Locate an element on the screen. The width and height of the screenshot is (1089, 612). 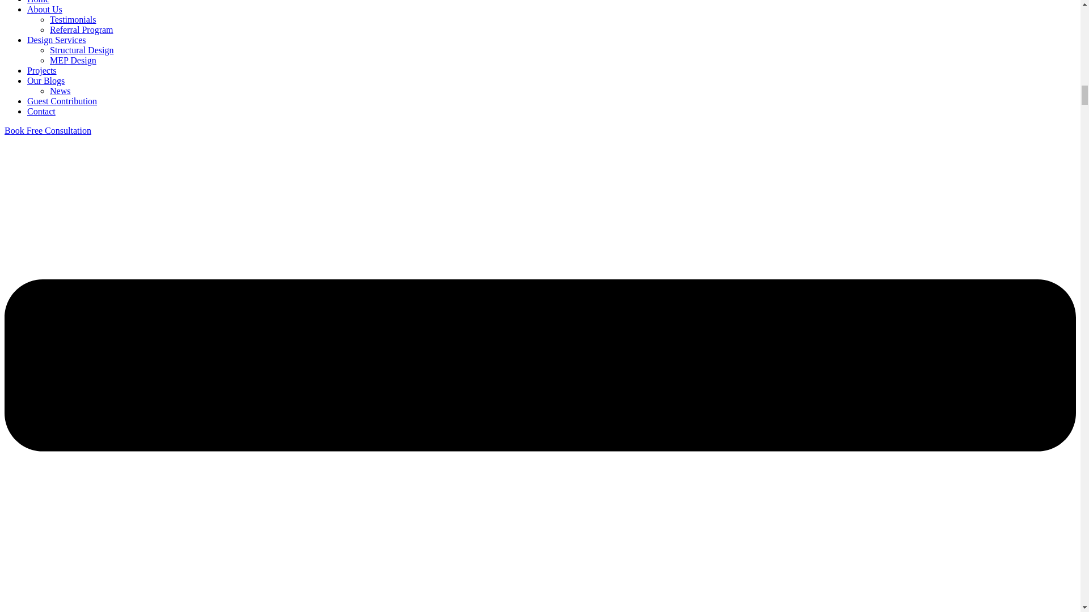
Home is located at coordinates (38, 2).